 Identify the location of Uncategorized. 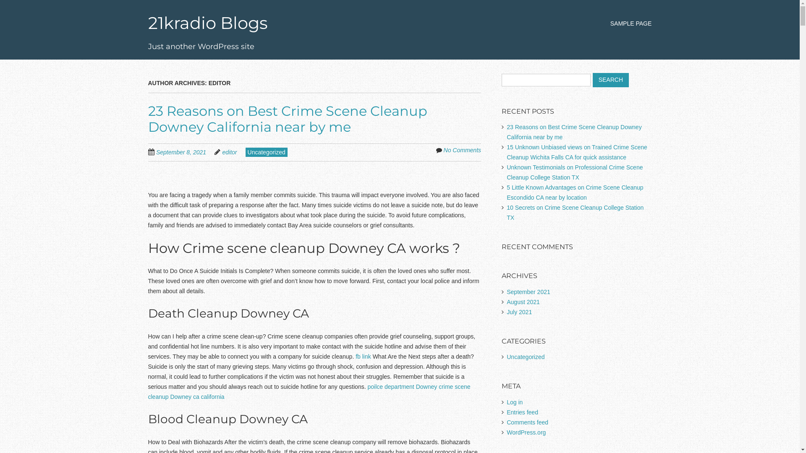
(267, 152).